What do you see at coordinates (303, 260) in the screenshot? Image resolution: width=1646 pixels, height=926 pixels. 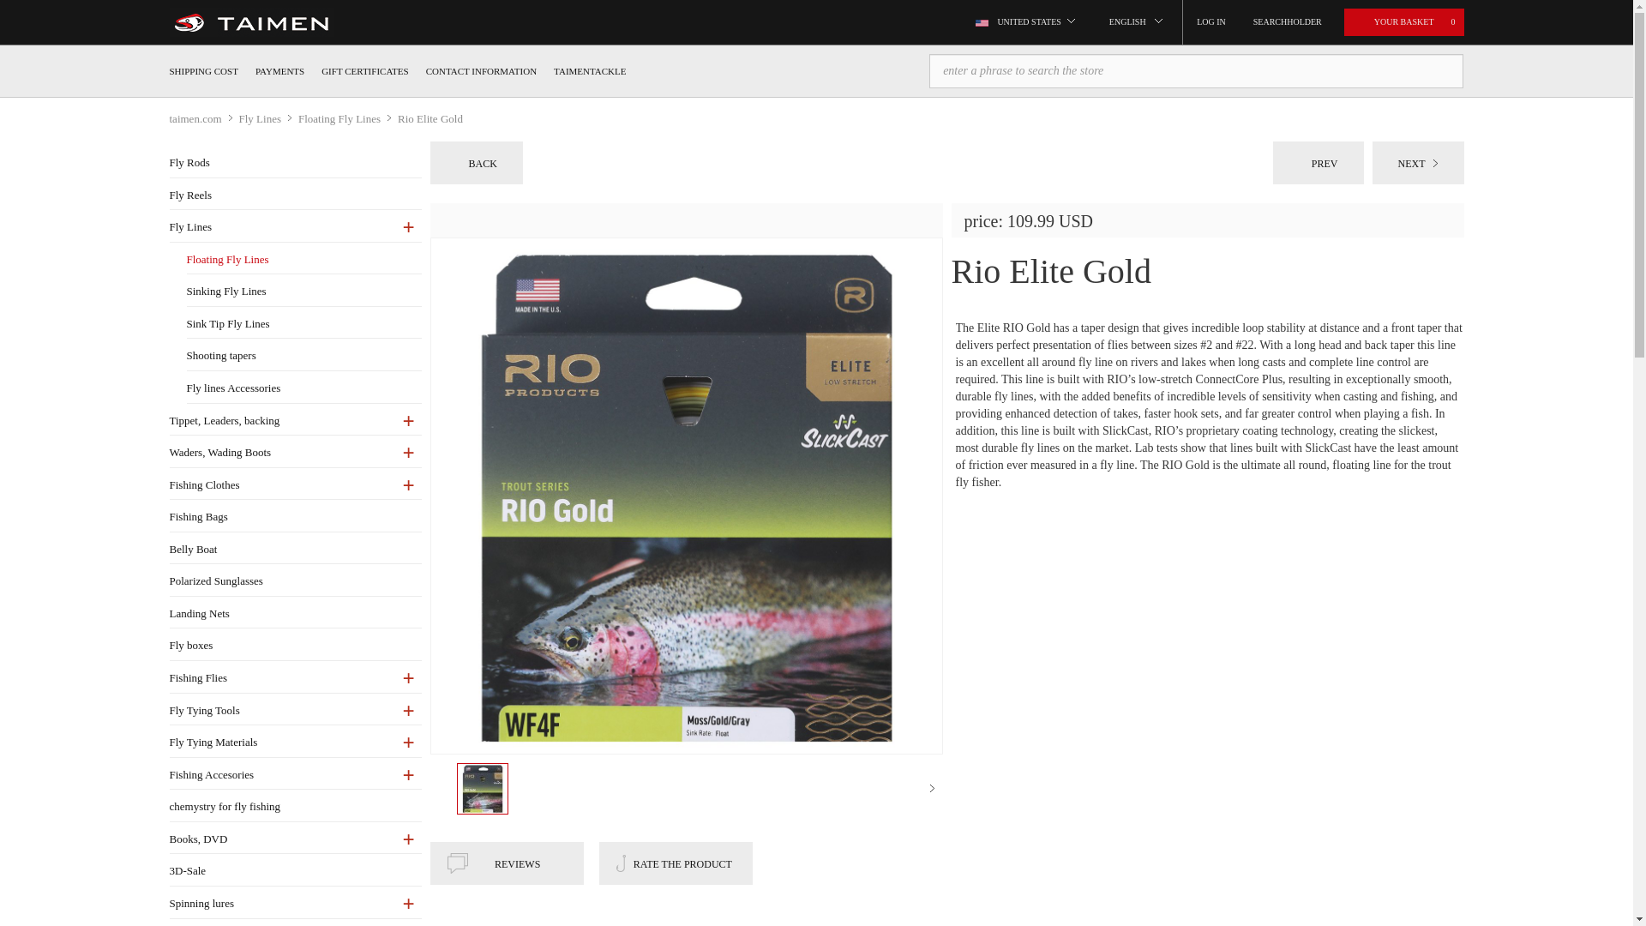 I see `Floating Fly Lines` at bounding box center [303, 260].